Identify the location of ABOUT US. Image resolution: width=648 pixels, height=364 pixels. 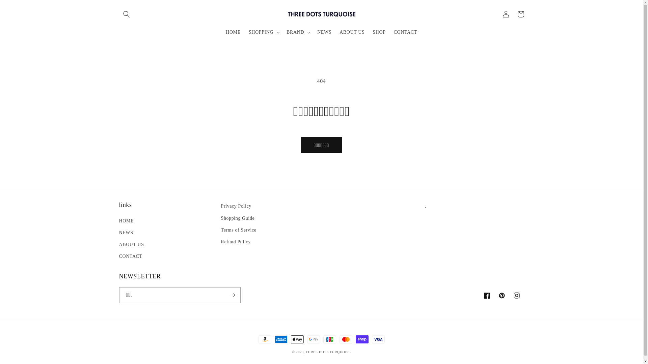
(352, 32).